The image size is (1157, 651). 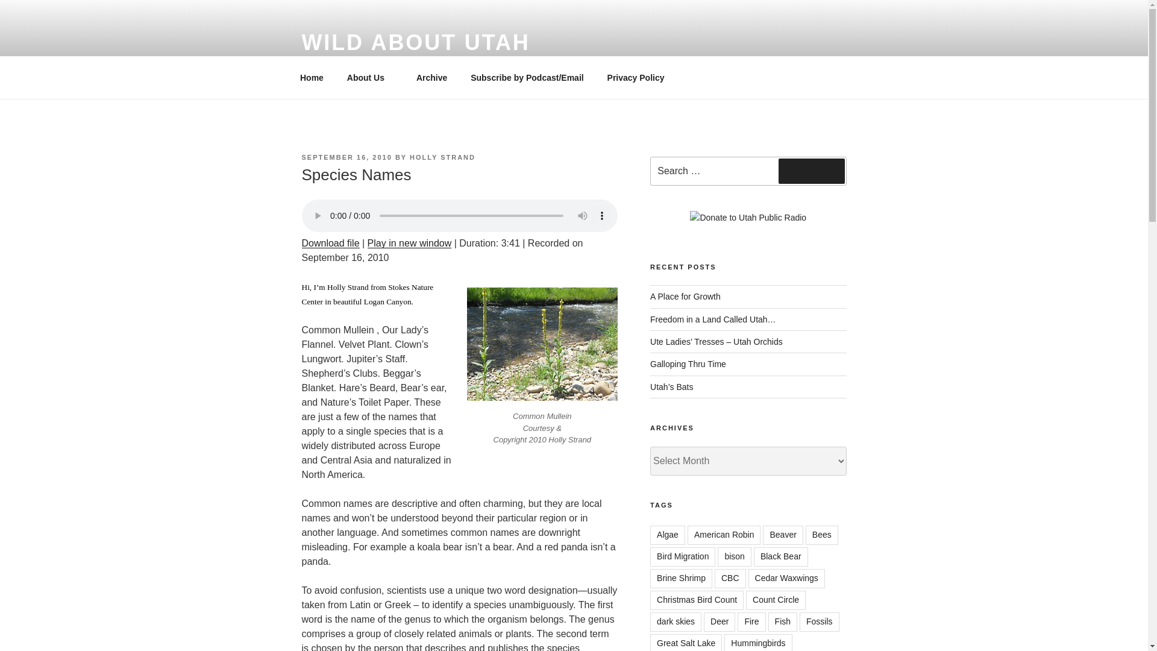 What do you see at coordinates (415, 42) in the screenshot?
I see `WILD ABOUT UTAH` at bounding box center [415, 42].